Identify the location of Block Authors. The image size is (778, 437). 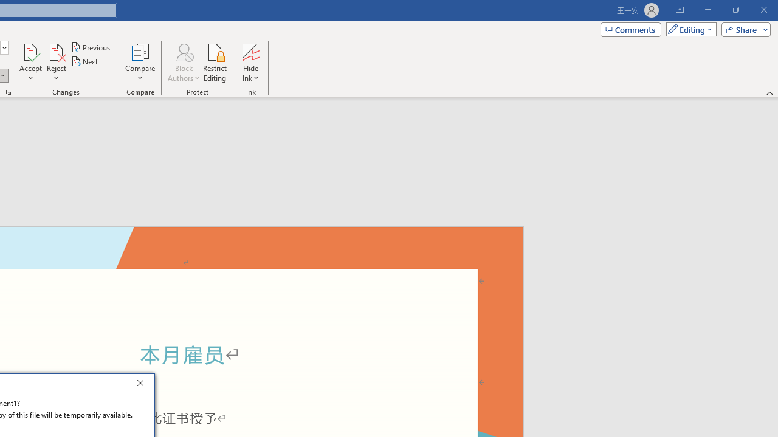
(184, 51).